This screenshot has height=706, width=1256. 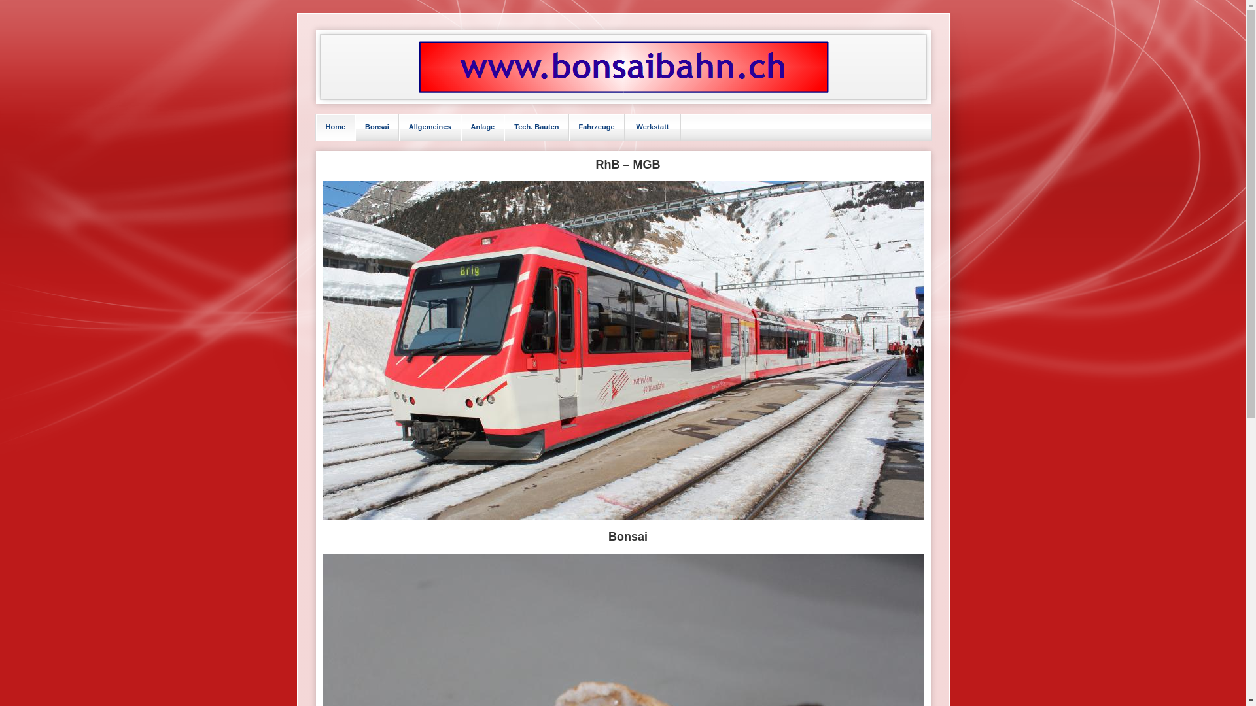 What do you see at coordinates (336, 127) in the screenshot?
I see `Home` at bounding box center [336, 127].